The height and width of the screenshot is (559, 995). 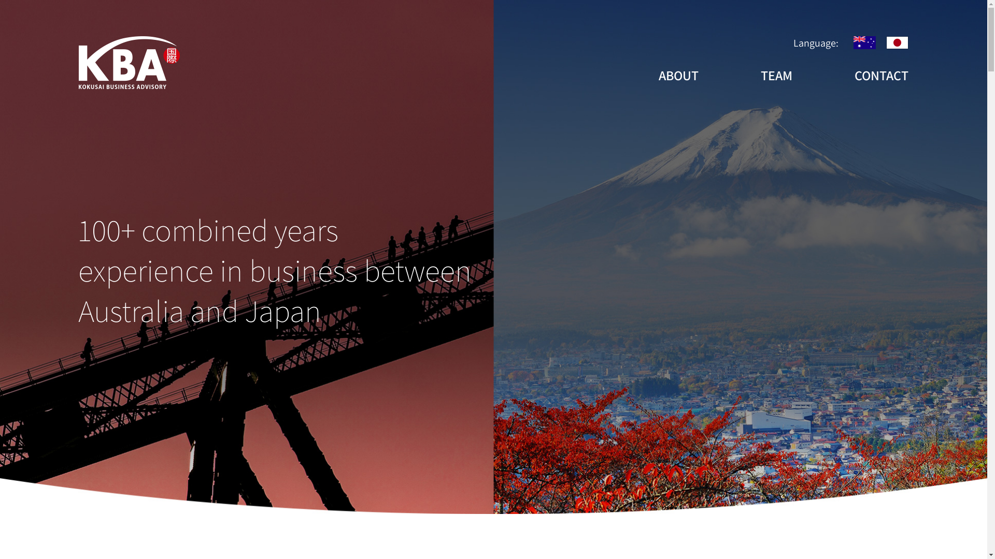 I want to click on CONTACT, so click(x=882, y=75).